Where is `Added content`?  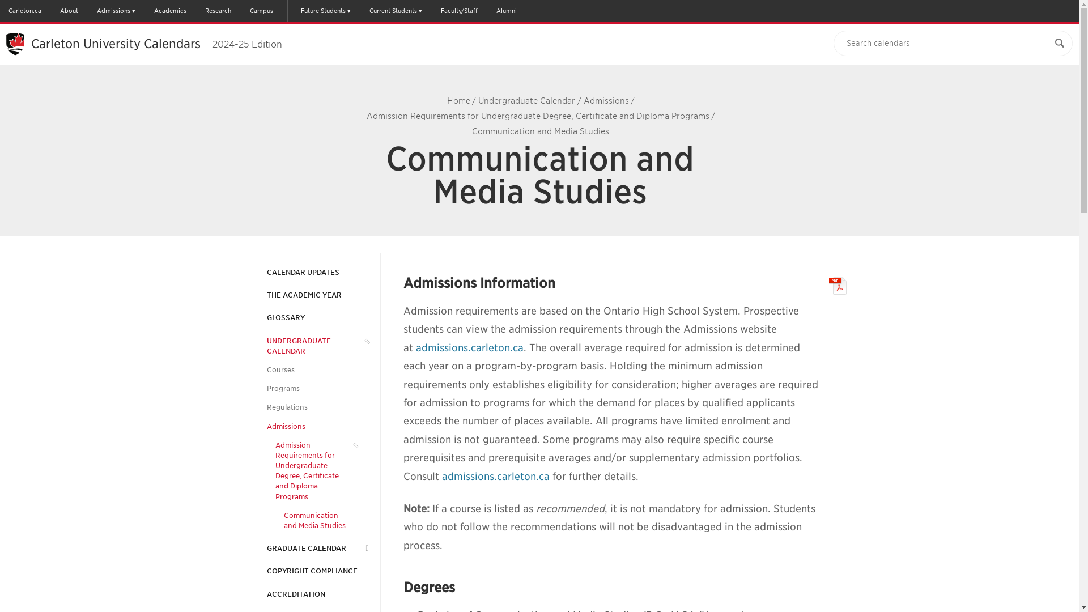 Added content is located at coordinates (570, 508).